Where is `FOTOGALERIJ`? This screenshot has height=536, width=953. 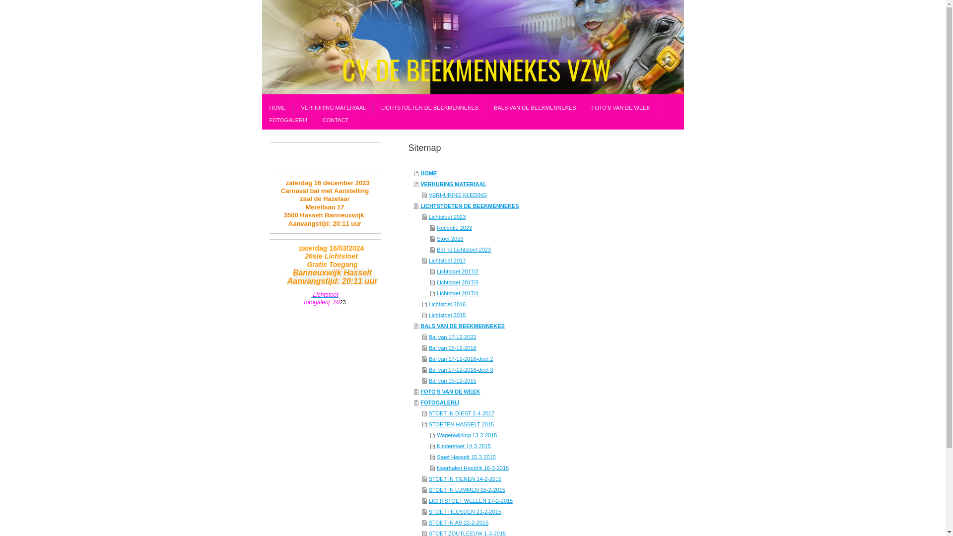
FOTOGALERIJ is located at coordinates (532, 402).